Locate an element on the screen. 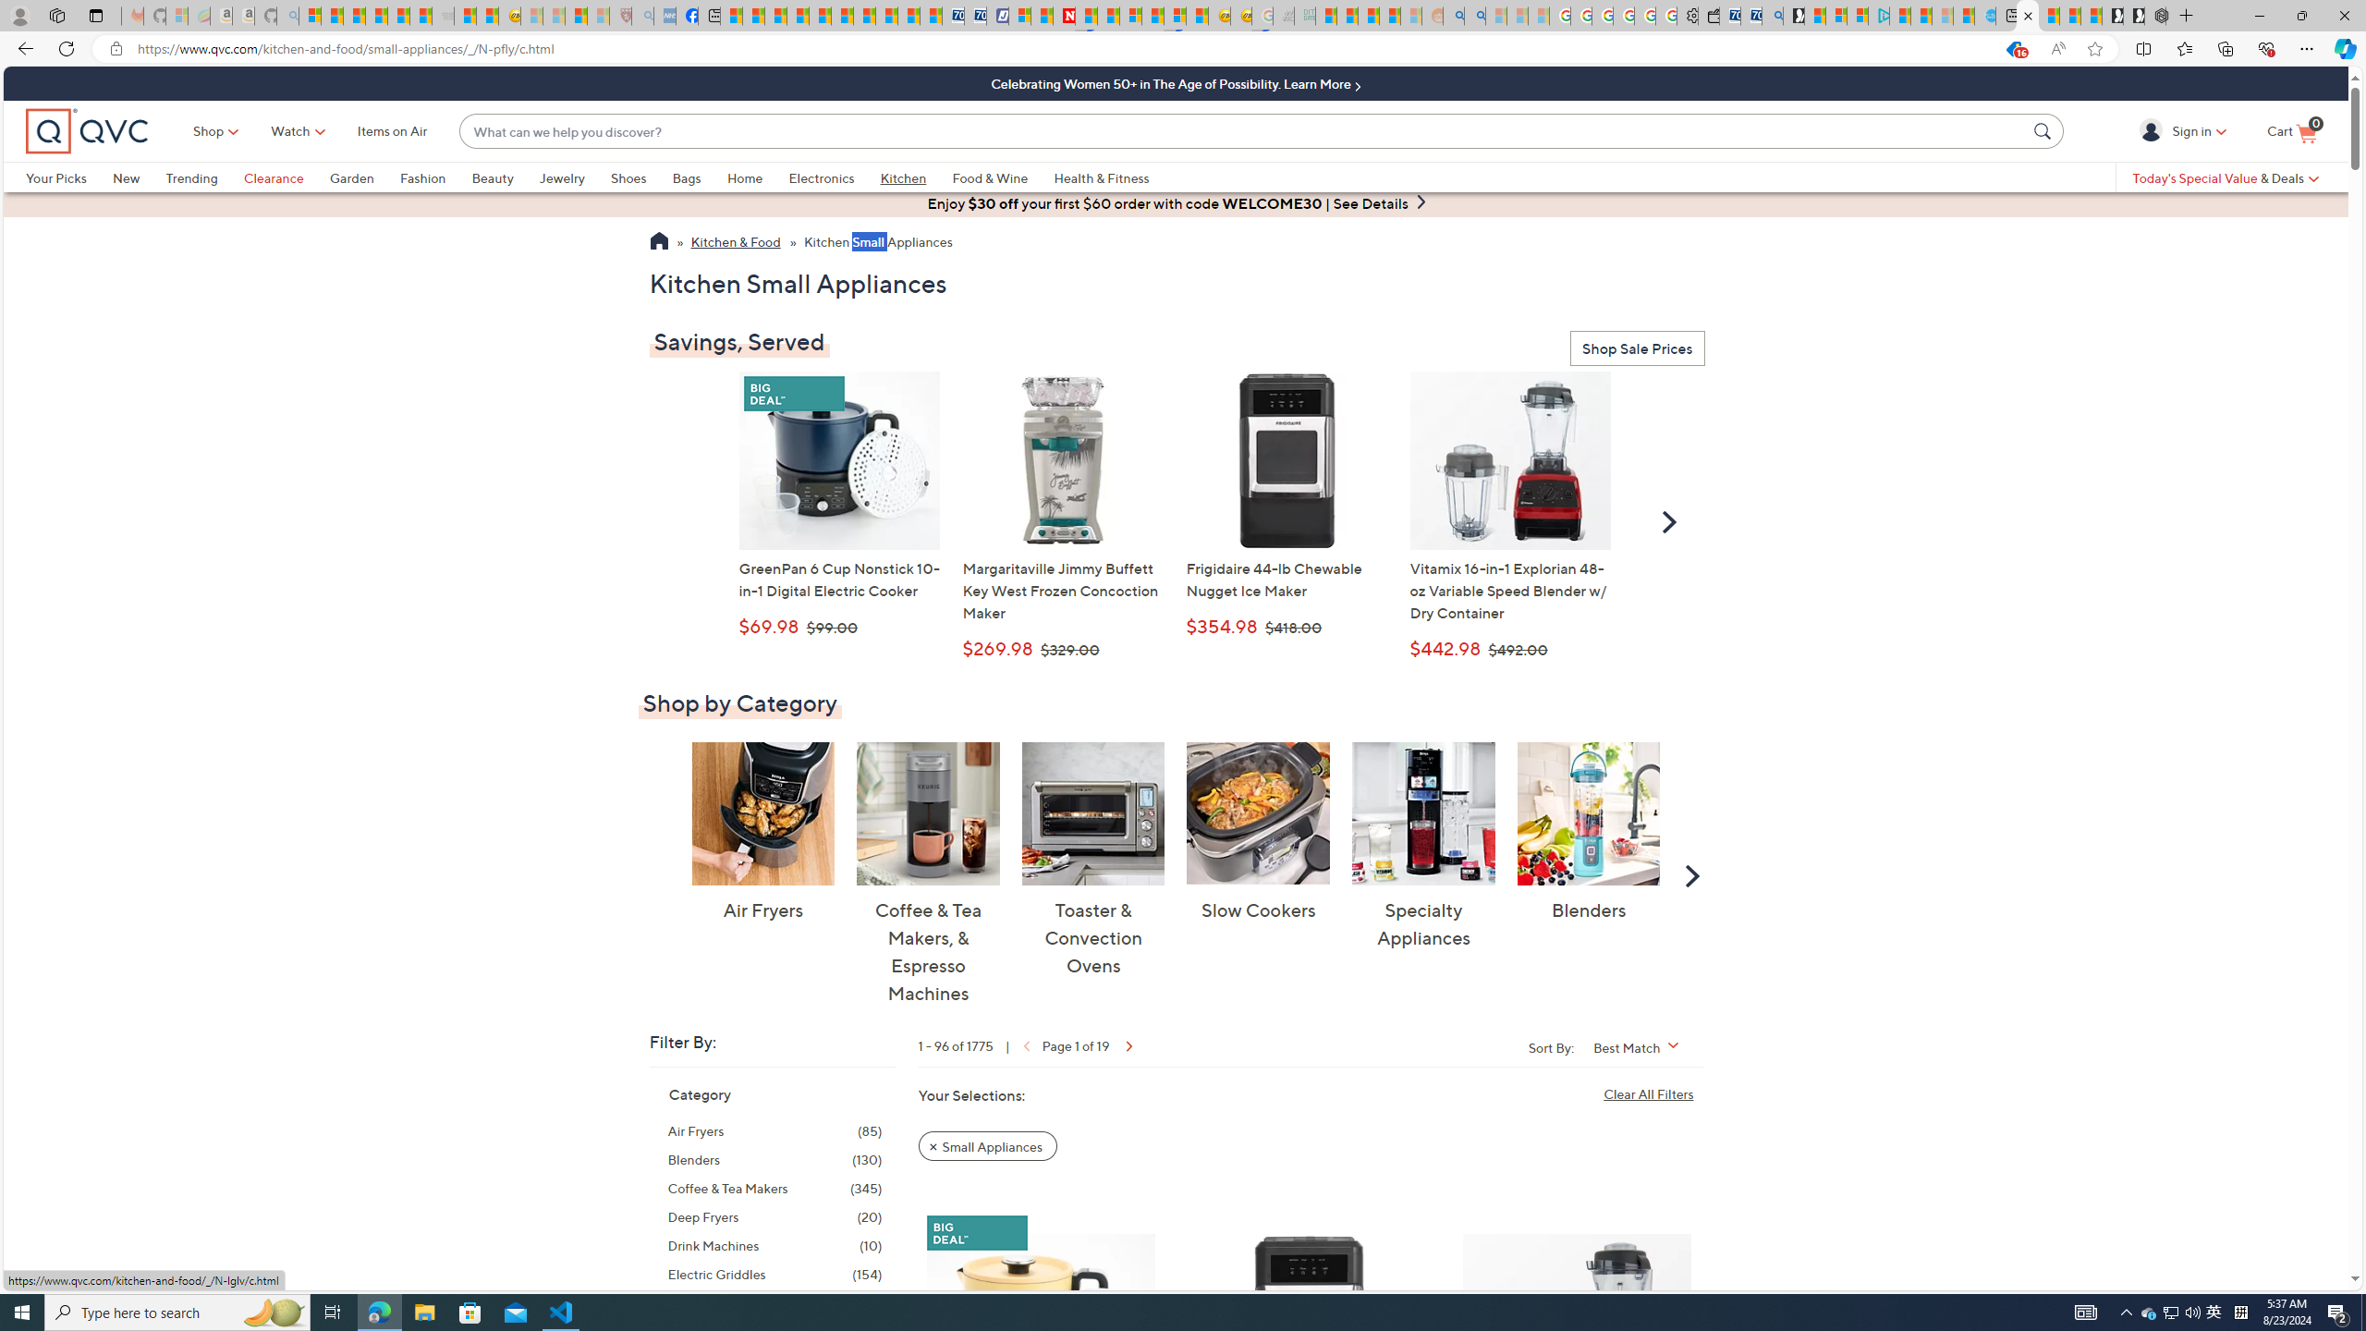 The height and width of the screenshot is (1331, 2366). Coffee & Tea Makers, & Espresso Machines is located at coordinates (928, 813).